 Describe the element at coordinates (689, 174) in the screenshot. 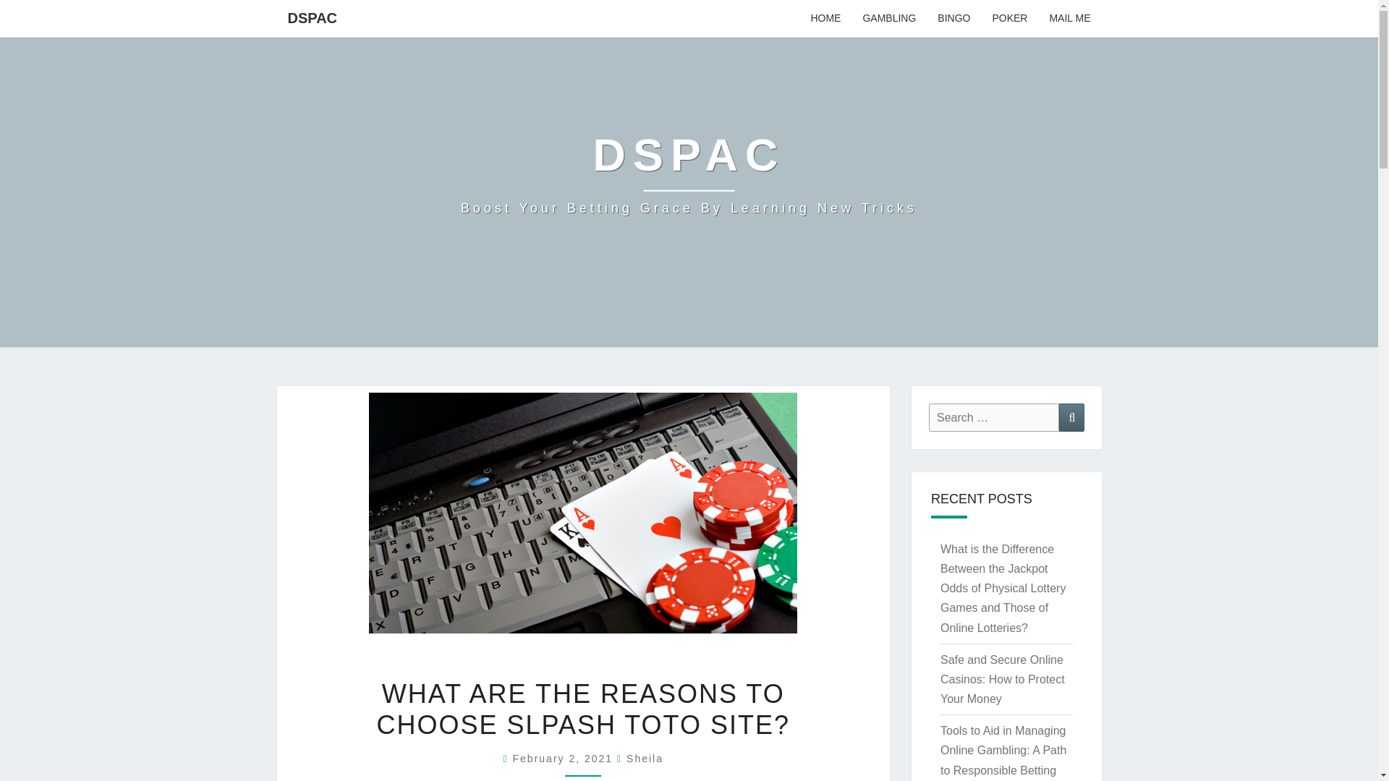

I see `Search for:` at that location.